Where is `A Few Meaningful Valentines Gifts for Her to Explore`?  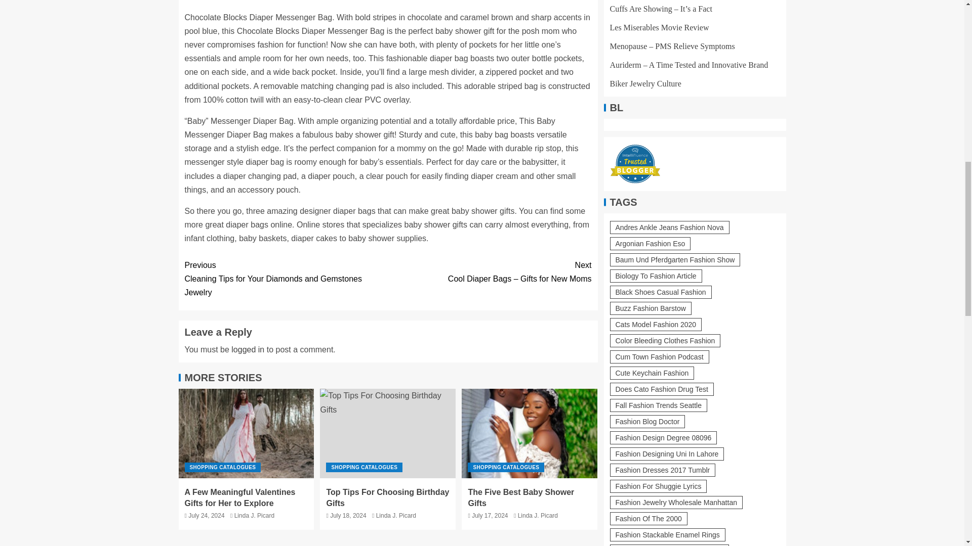
A Few Meaningful Valentines Gifts for Her to Explore is located at coordinates (246, 433).